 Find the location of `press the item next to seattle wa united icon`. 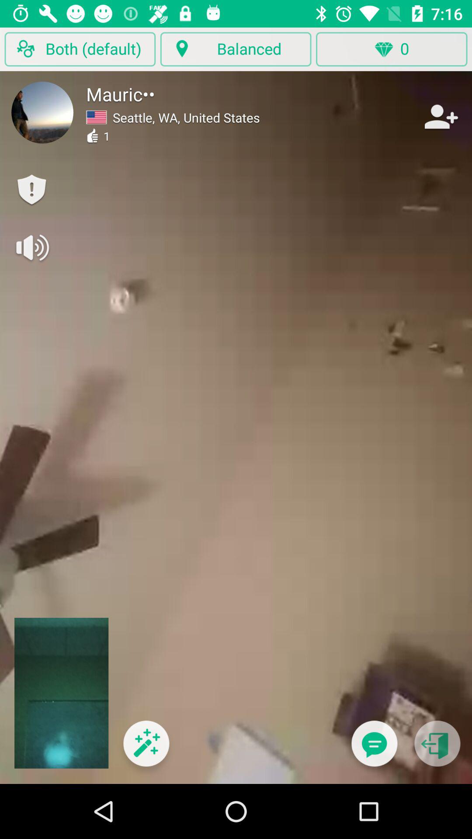

press the item next to seattle wa united icon is located at coordinates (440, 116).